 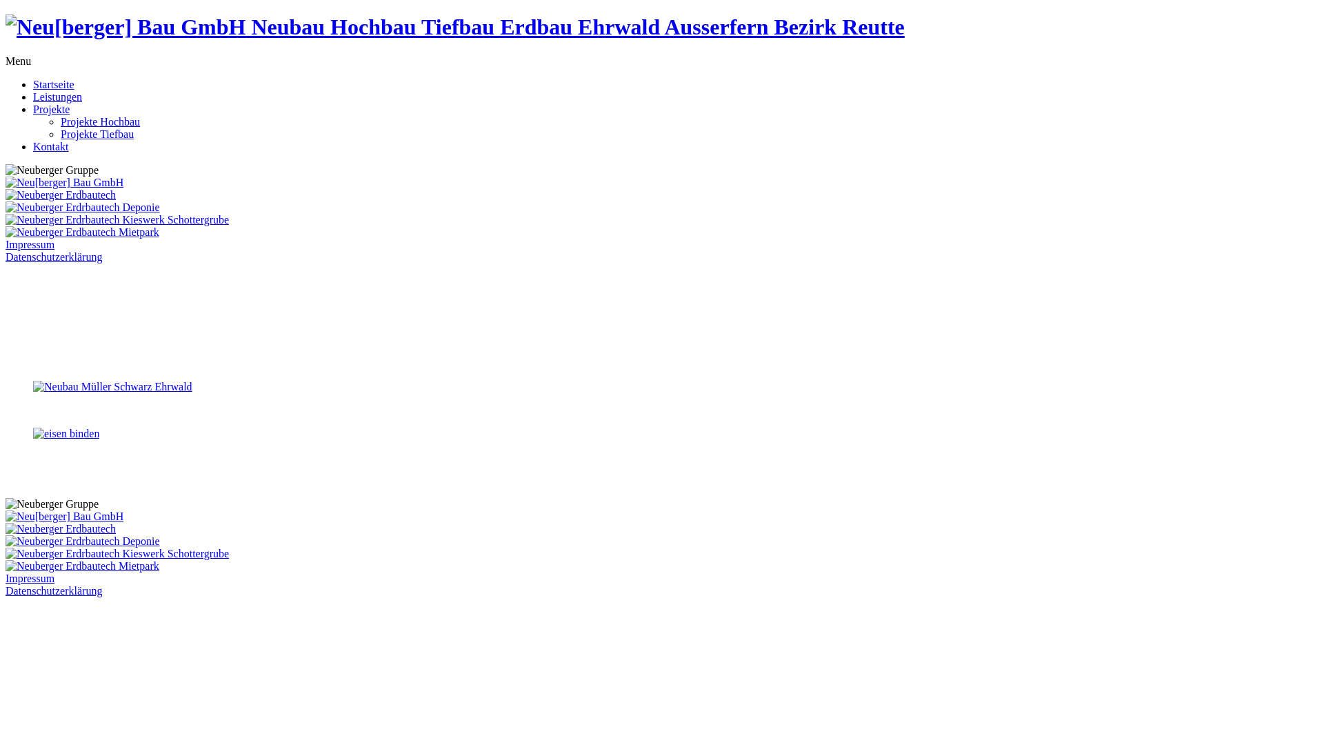 What do you see at coordinates (61, 195) in the screenshot?
I see `Alfred Neuberger GmbH` at bounding box center [61, 195].